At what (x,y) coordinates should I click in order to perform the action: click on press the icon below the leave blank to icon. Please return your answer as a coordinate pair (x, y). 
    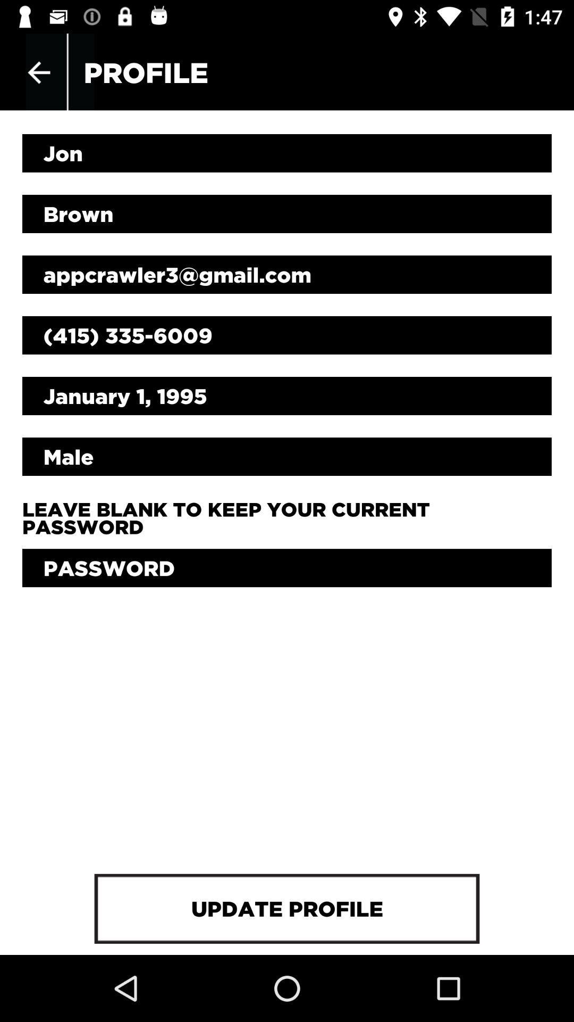
    Looking at the image, I should click on (287, 568).